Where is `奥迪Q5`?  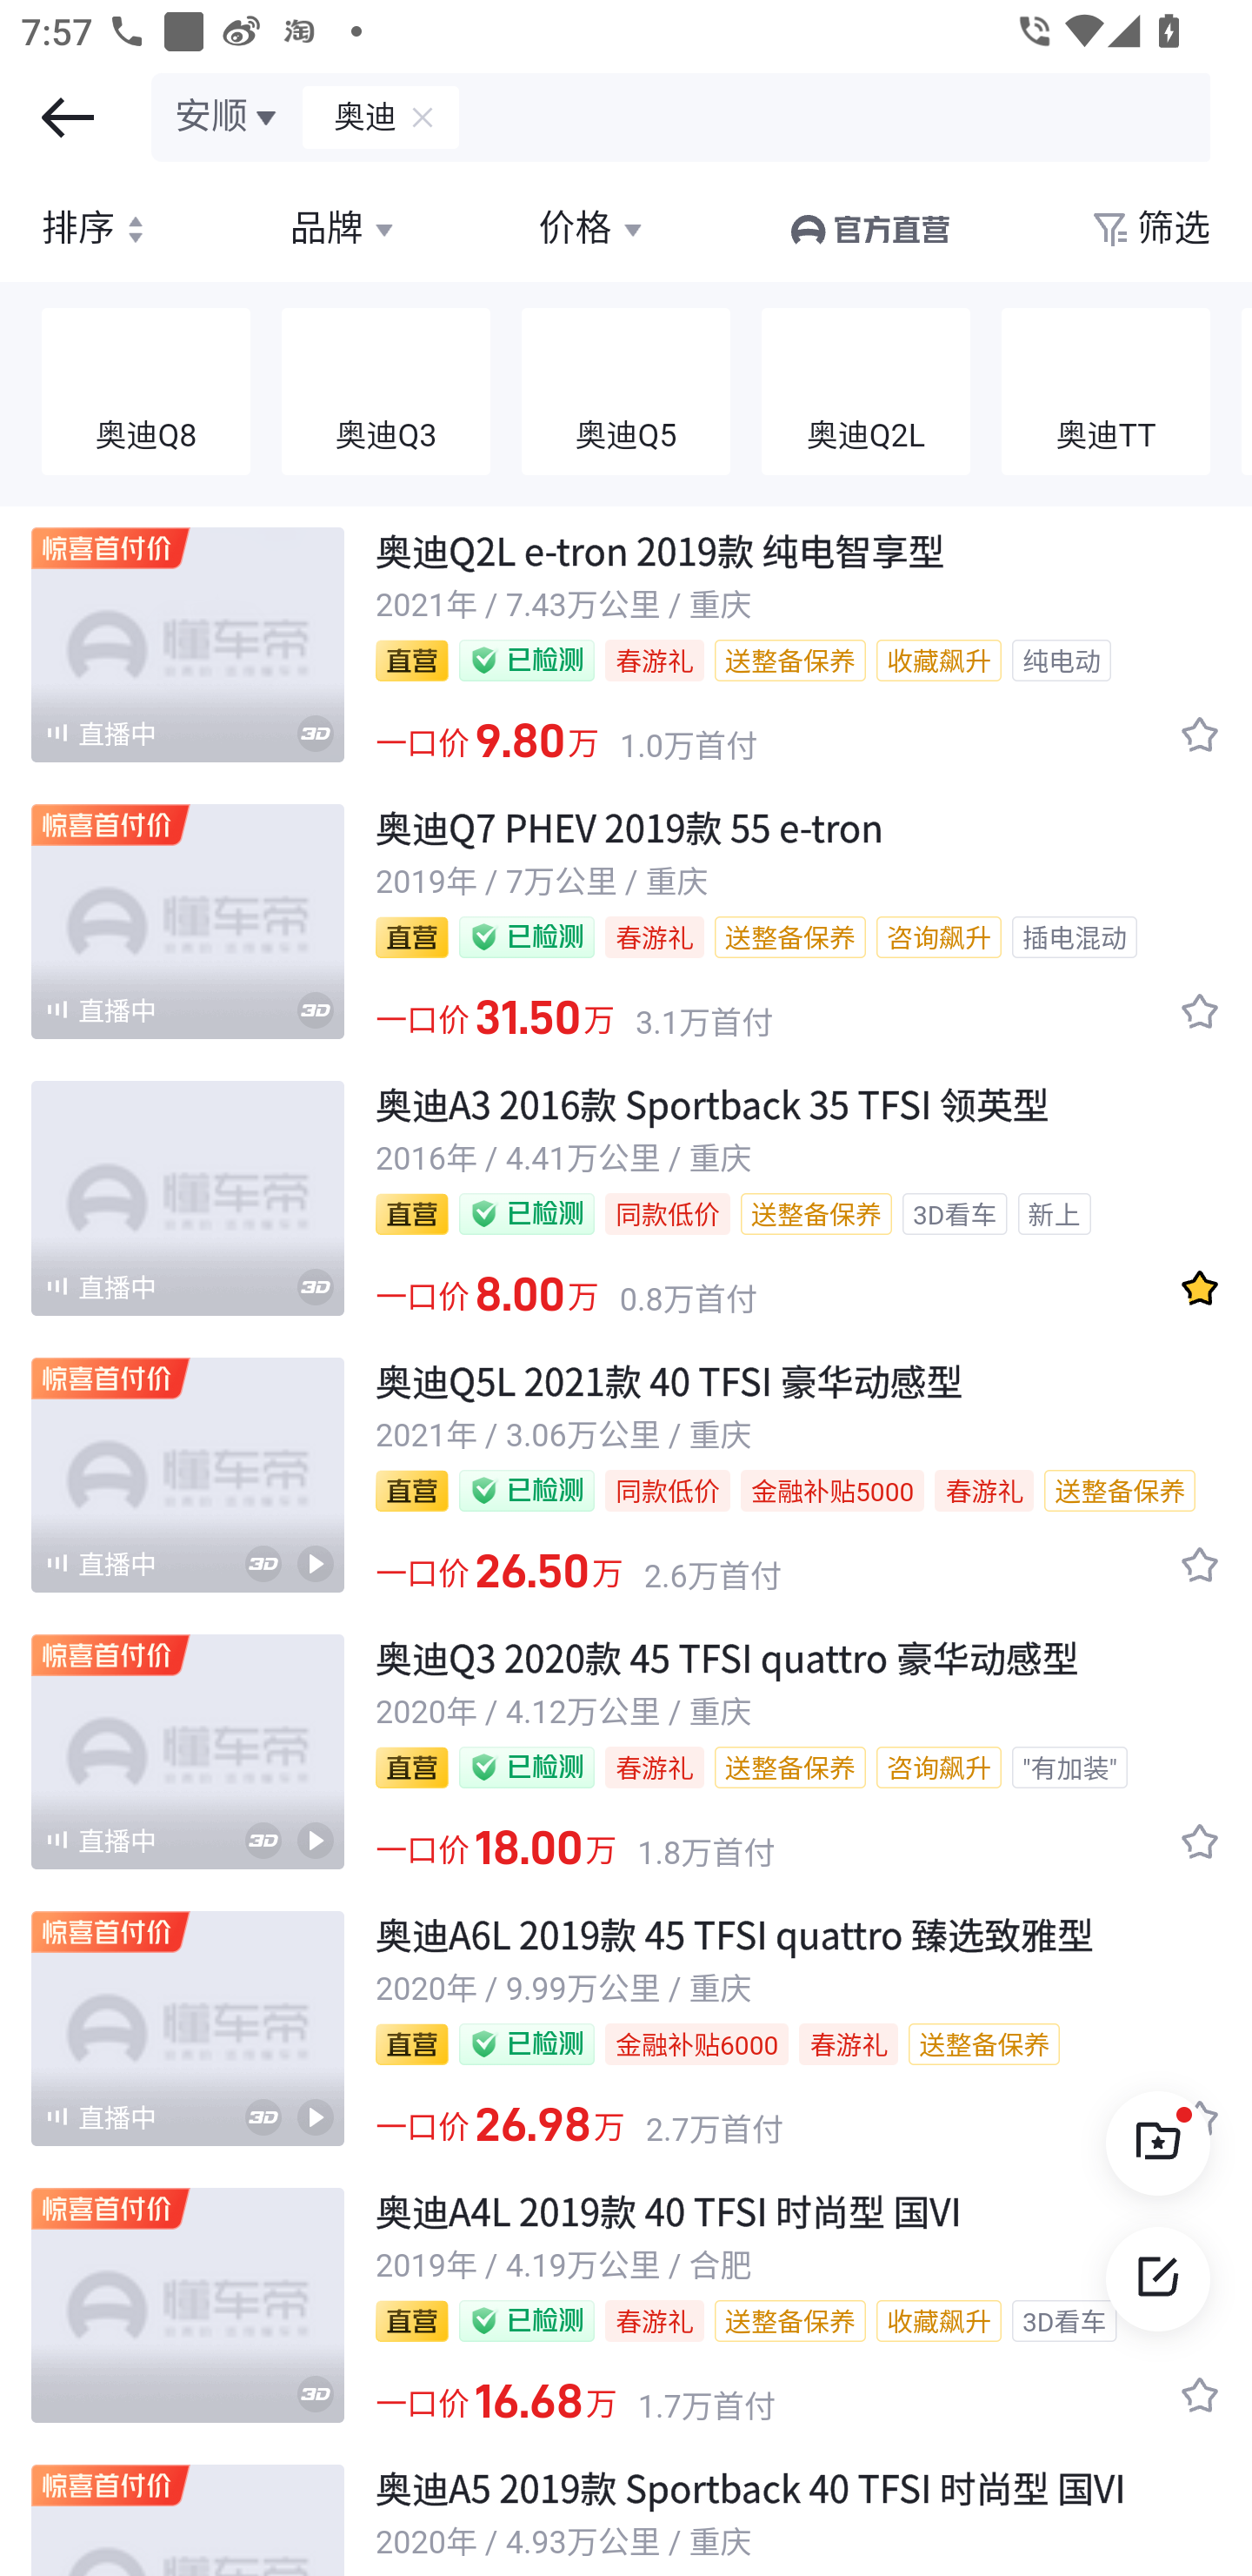 奥迪Q5 is located at coordinates (626, 392).